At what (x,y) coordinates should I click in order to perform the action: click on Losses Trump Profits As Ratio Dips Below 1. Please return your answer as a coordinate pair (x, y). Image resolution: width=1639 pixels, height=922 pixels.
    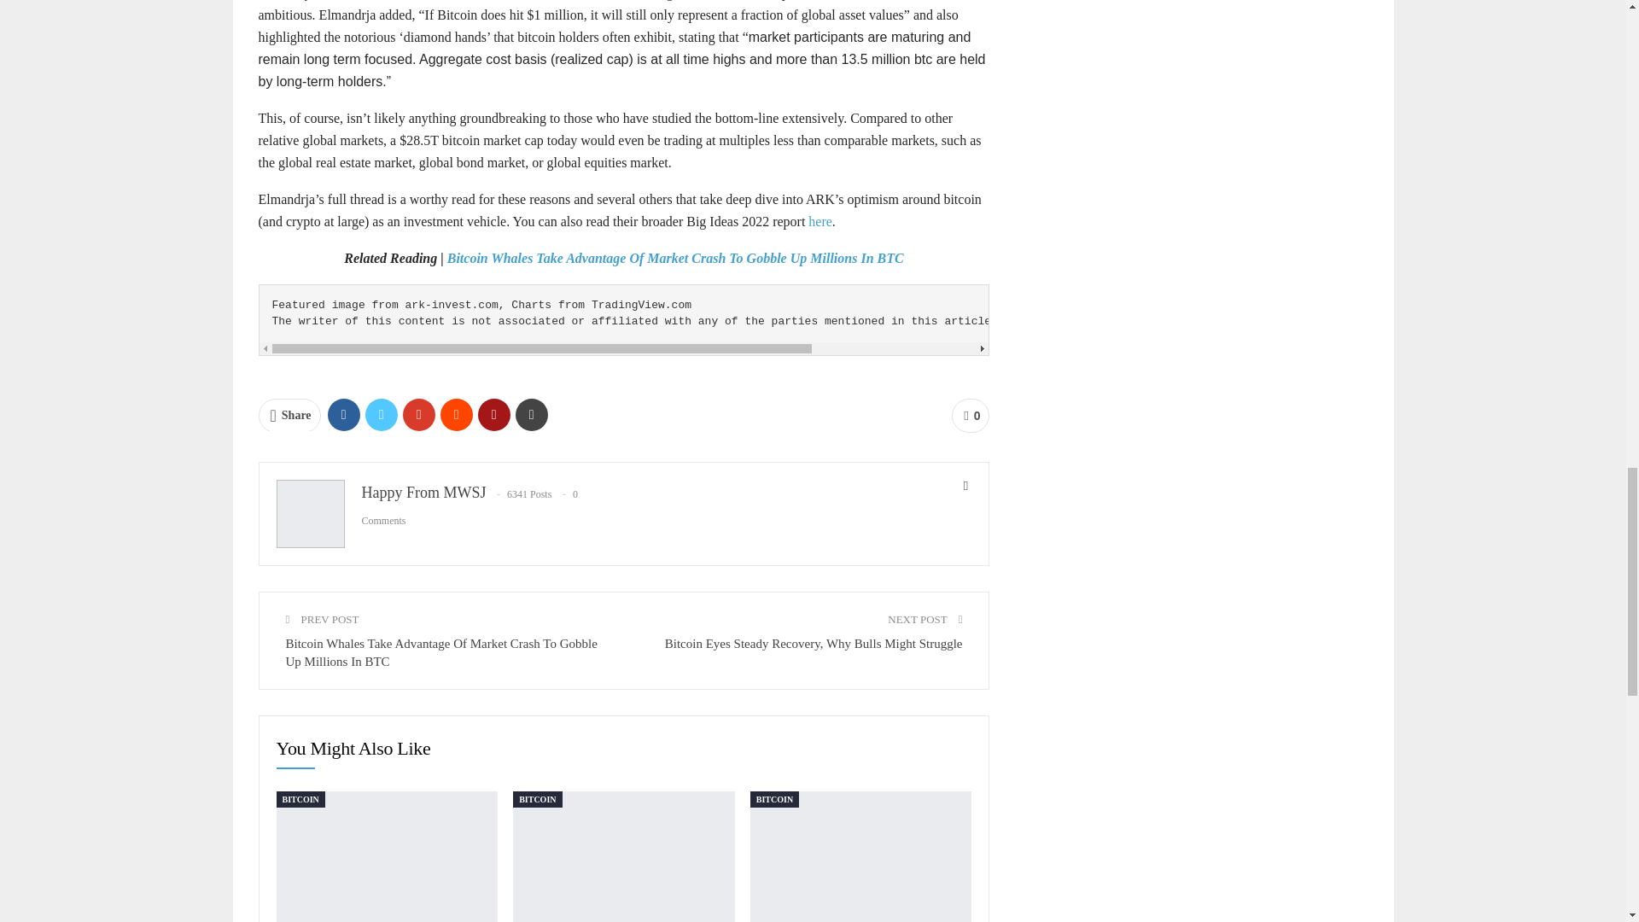
    Looking at the image, I should click on (860, 856).